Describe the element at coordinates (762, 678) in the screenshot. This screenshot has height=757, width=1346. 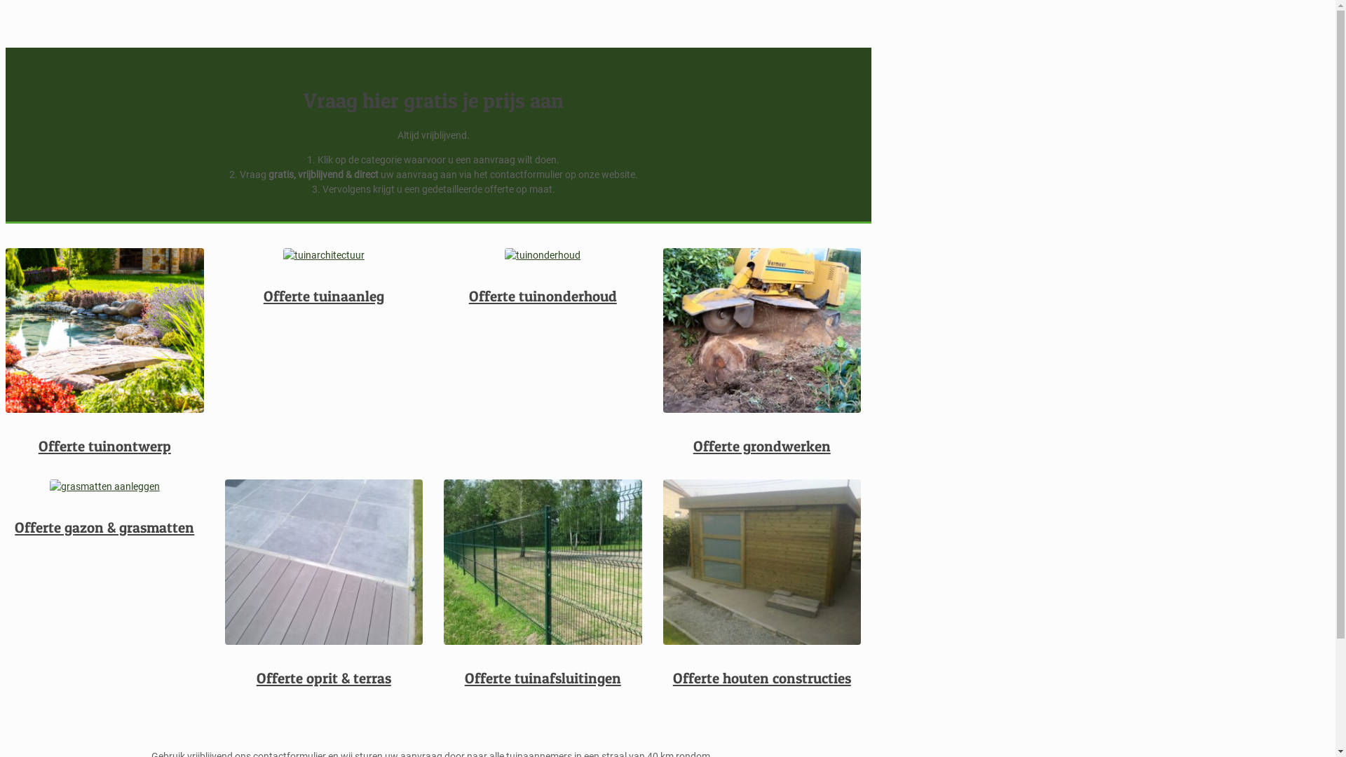
I see `Offerte houten constructies` at that location.